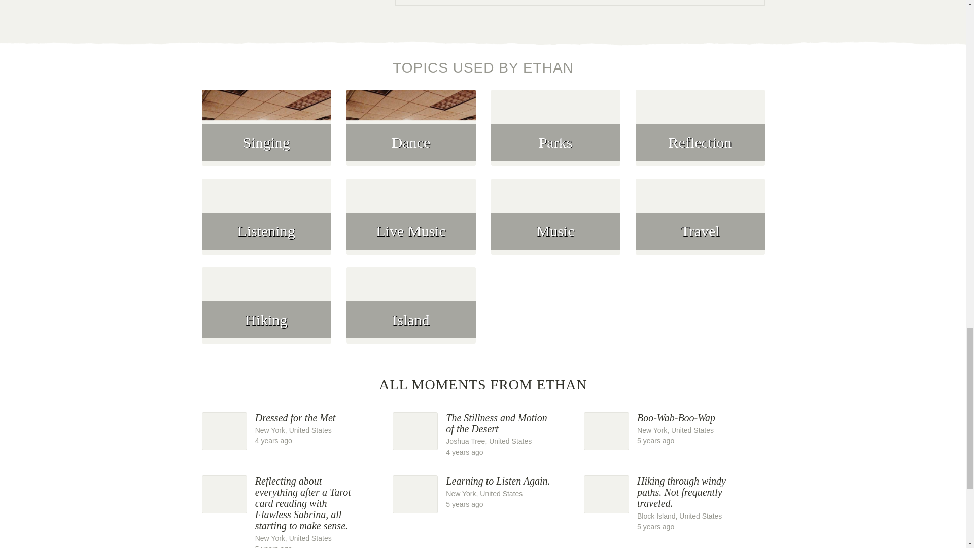  I want to click on Parks, so click(674, 429).